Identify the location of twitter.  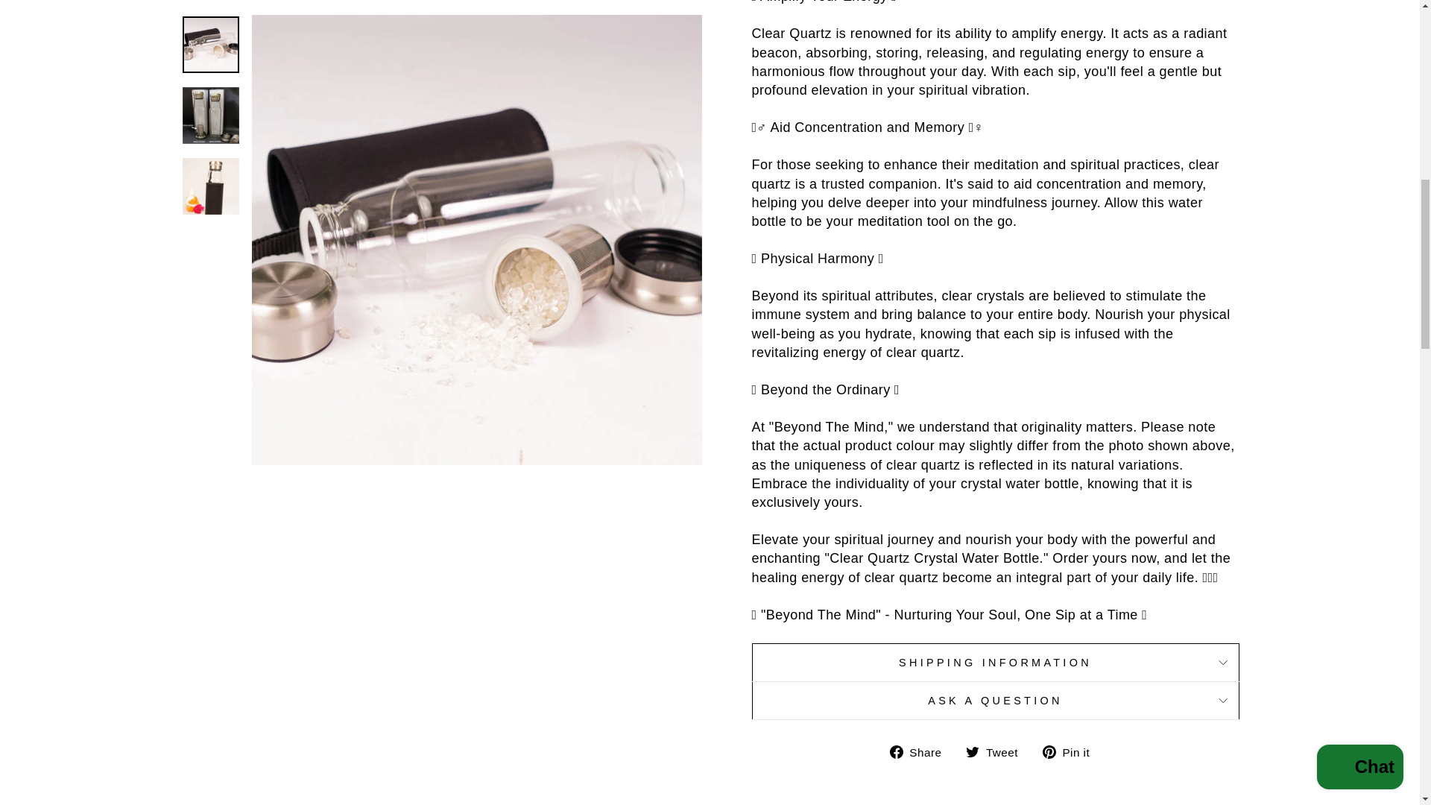
(921, 751).